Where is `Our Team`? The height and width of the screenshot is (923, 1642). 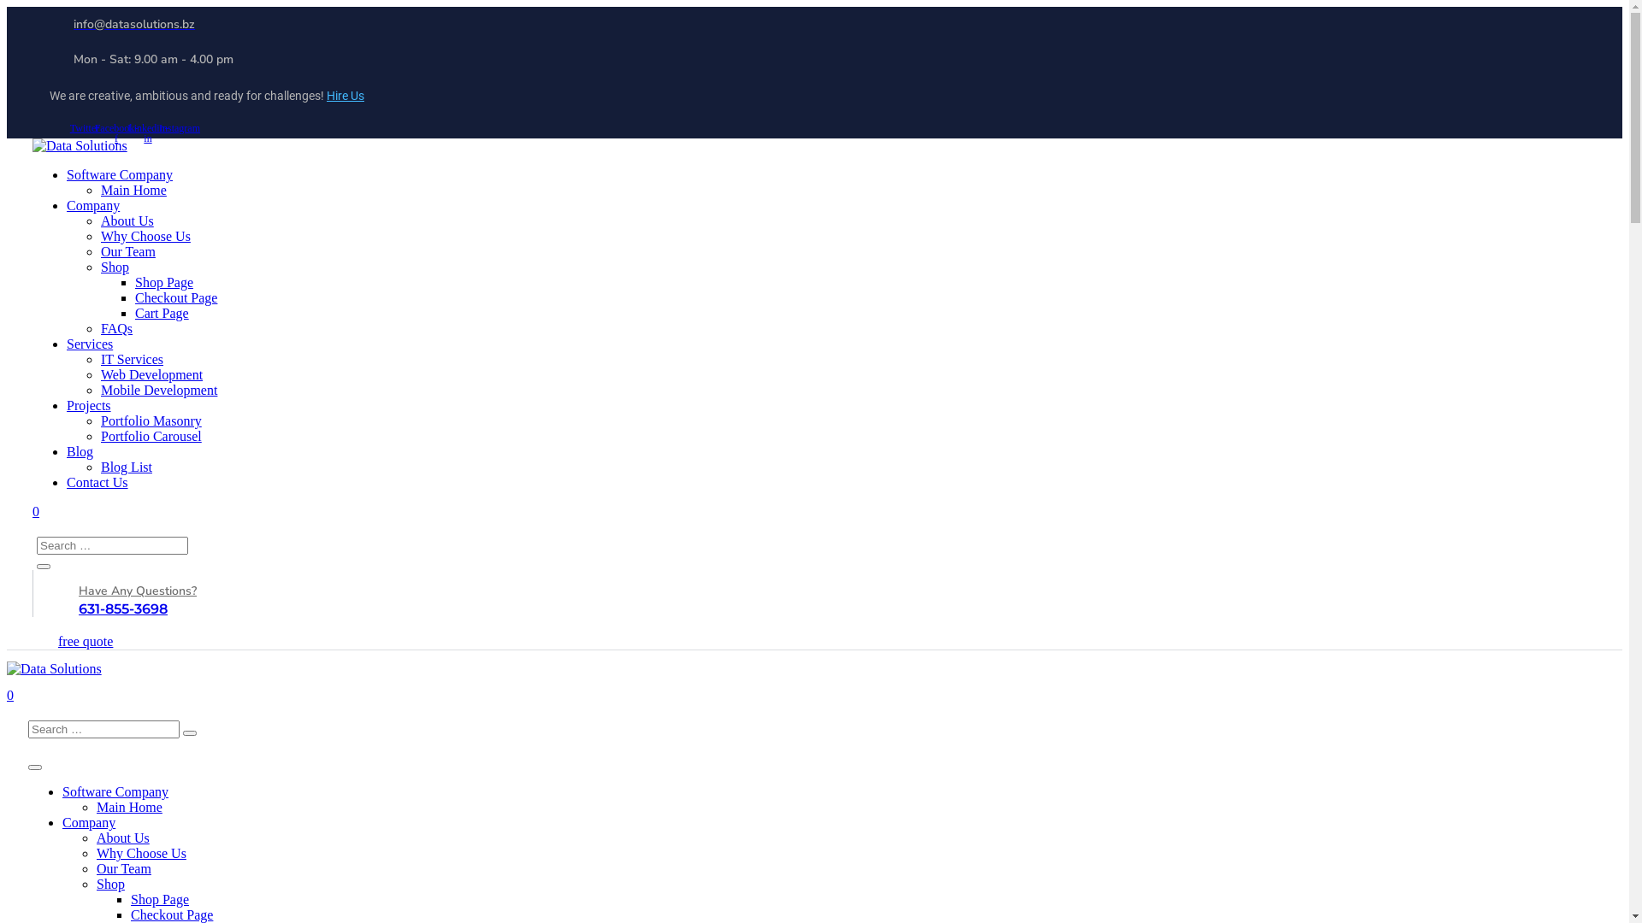
Our Team is located at coordinates (124, 868).